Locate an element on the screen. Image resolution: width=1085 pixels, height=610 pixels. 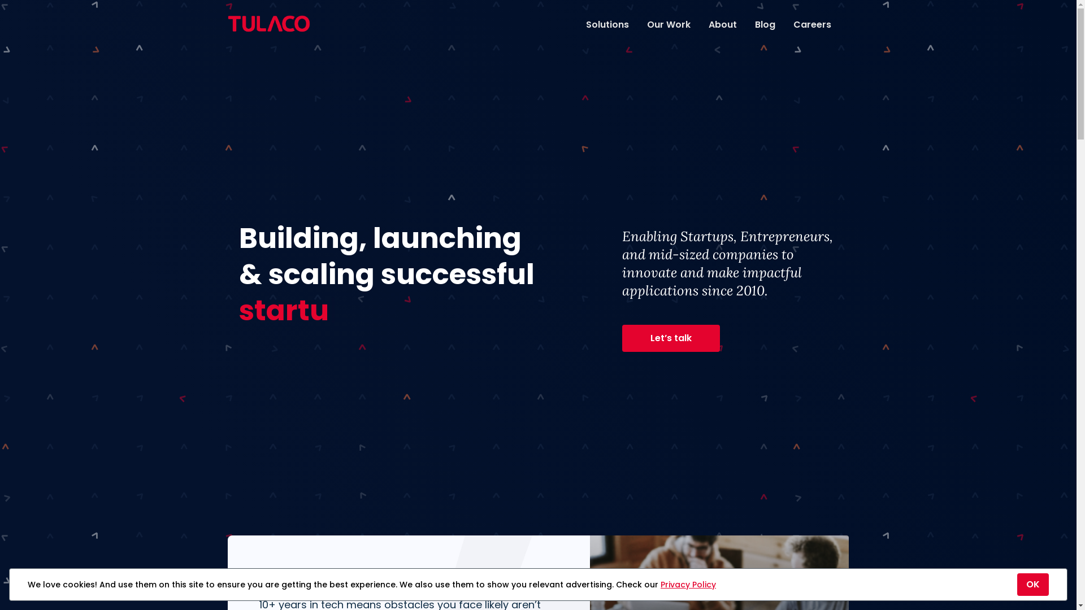
Careers is located at coordinates (813, 24).